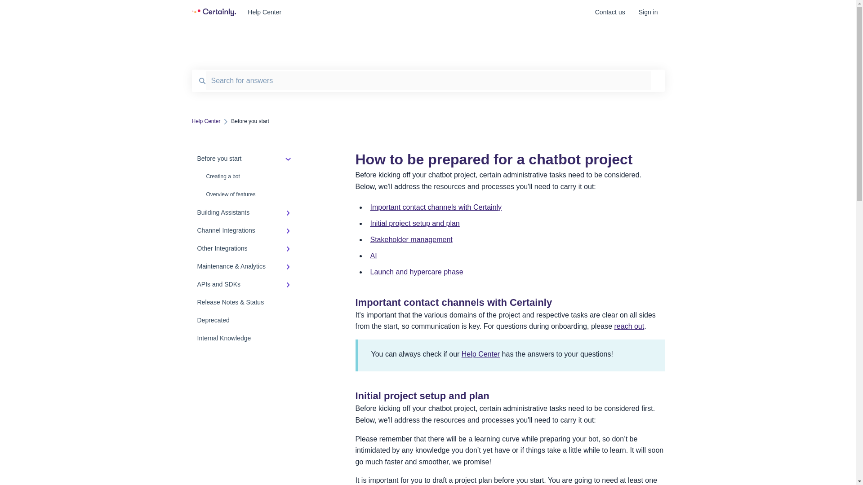  Describe the element at coordinates (408, 12) in the screenshot. I see `Help Center` at that location.